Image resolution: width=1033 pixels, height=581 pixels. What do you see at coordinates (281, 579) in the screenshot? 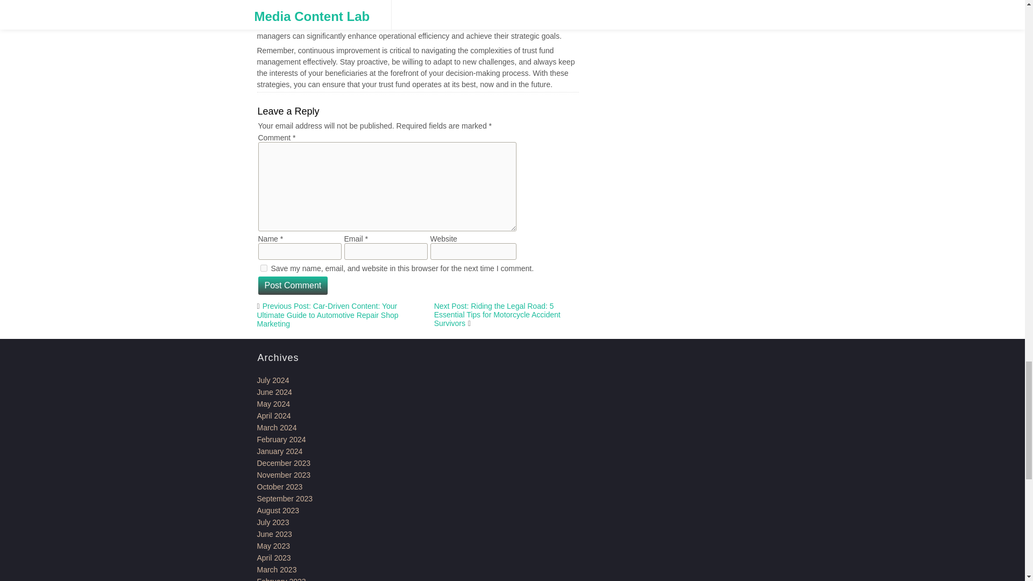
I see `February 2023` at bounding box center [281, 579].